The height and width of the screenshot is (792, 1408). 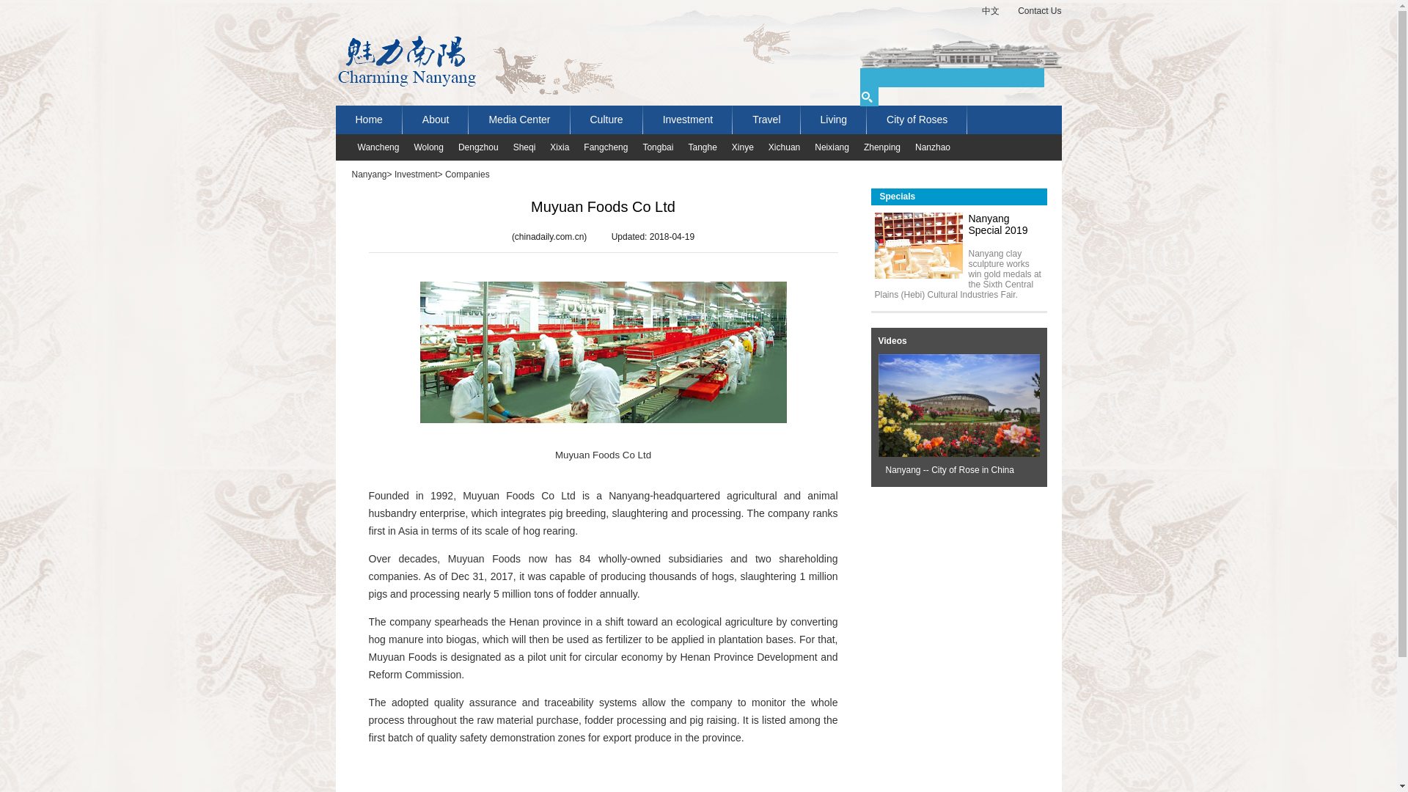 I want to click on Investment, so click(x=688, y=119).